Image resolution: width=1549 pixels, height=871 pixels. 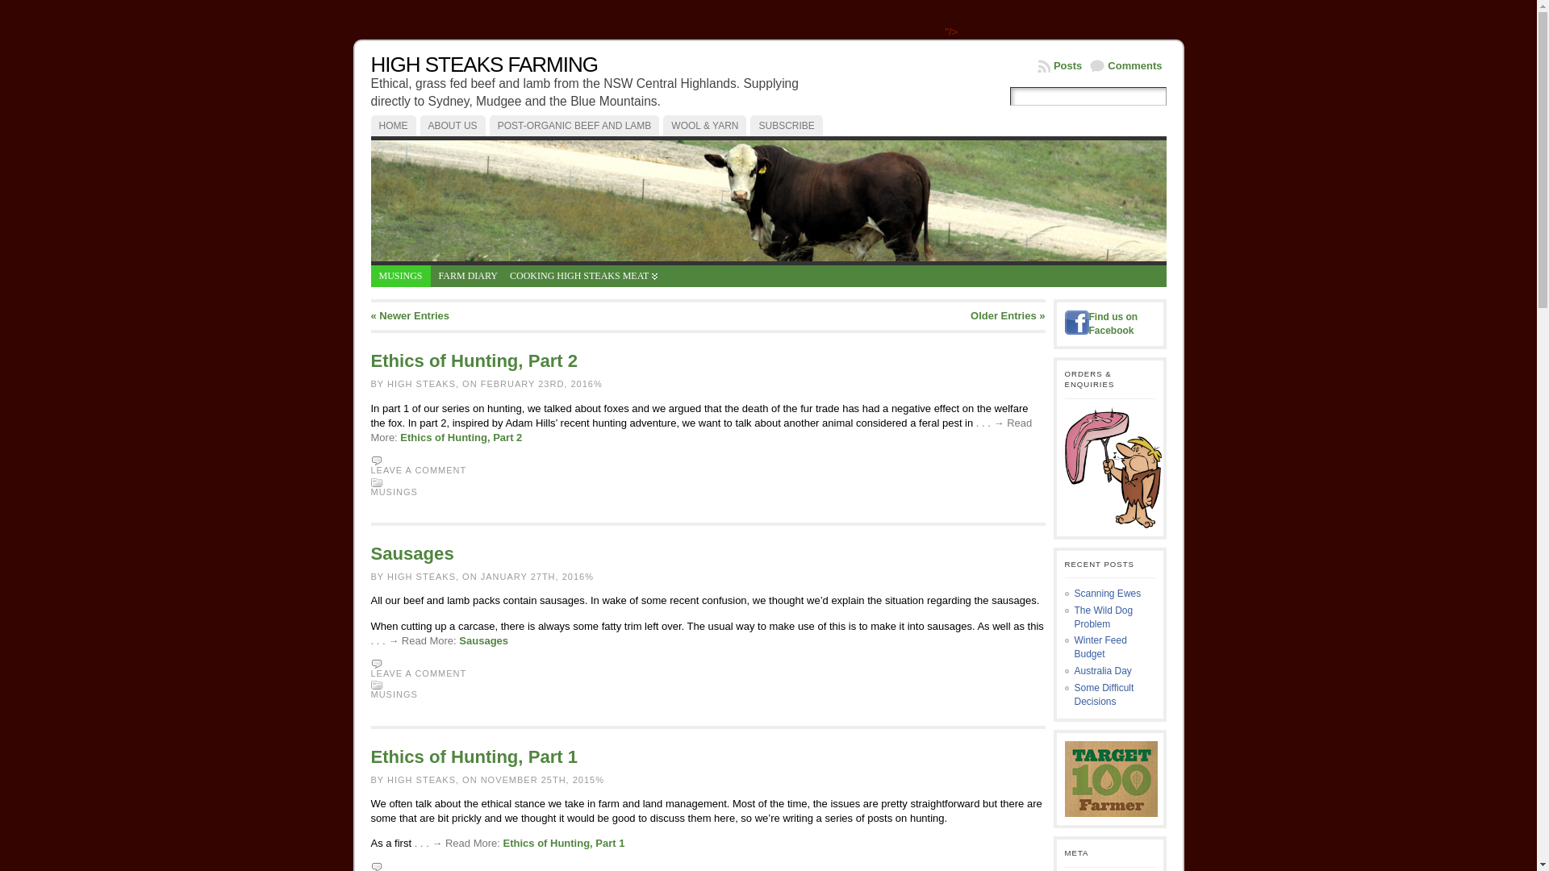 What do you see at coordinates (485, 65) in the screenshot?
I see `HIGH STEAKS FARMING` at bounding box center [485, 65].